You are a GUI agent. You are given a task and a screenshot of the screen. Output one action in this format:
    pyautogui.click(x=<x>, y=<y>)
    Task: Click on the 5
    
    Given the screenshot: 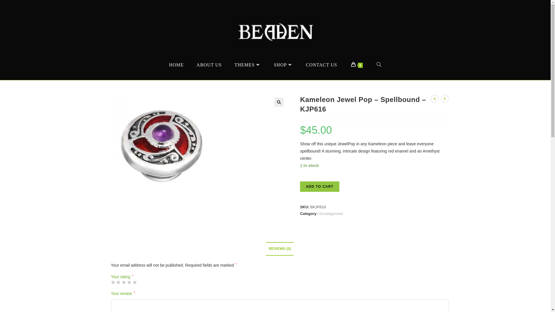 What is the action you would take?
    pyautogui.click(x=135, y=282)
    